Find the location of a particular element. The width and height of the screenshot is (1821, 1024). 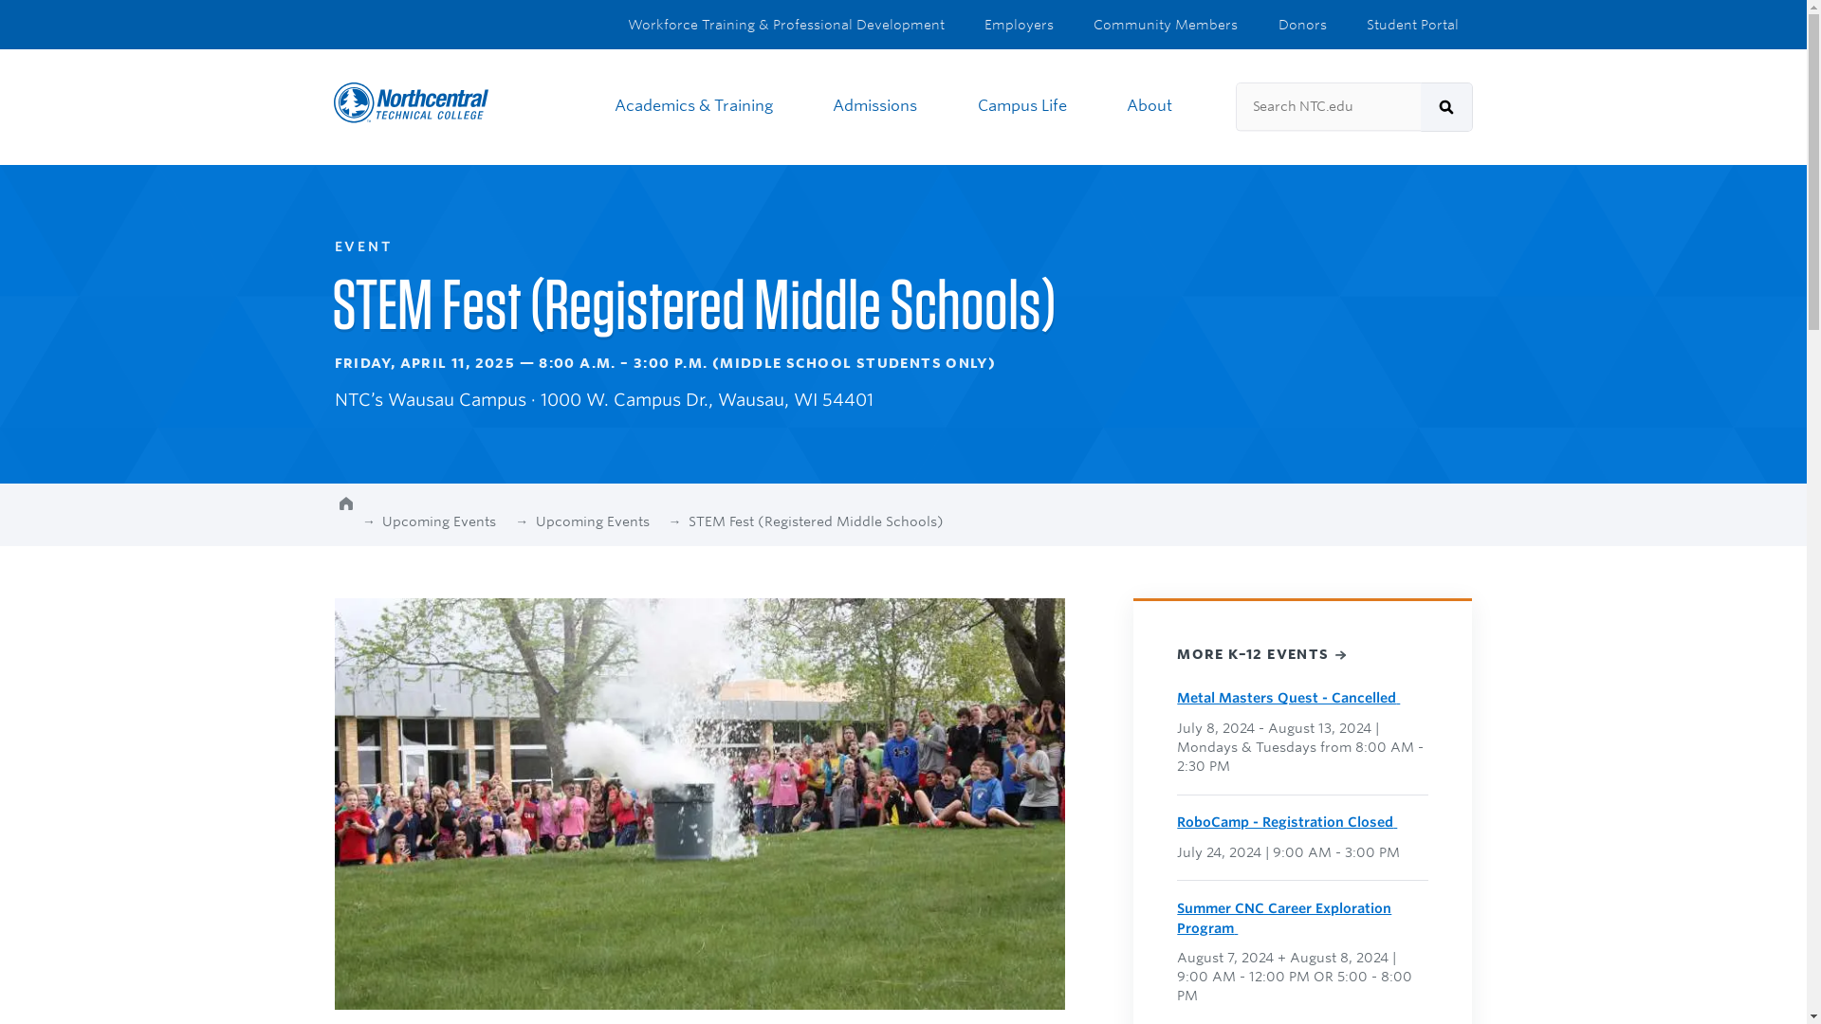

Campus Life is located at coordinates (1028, 106).